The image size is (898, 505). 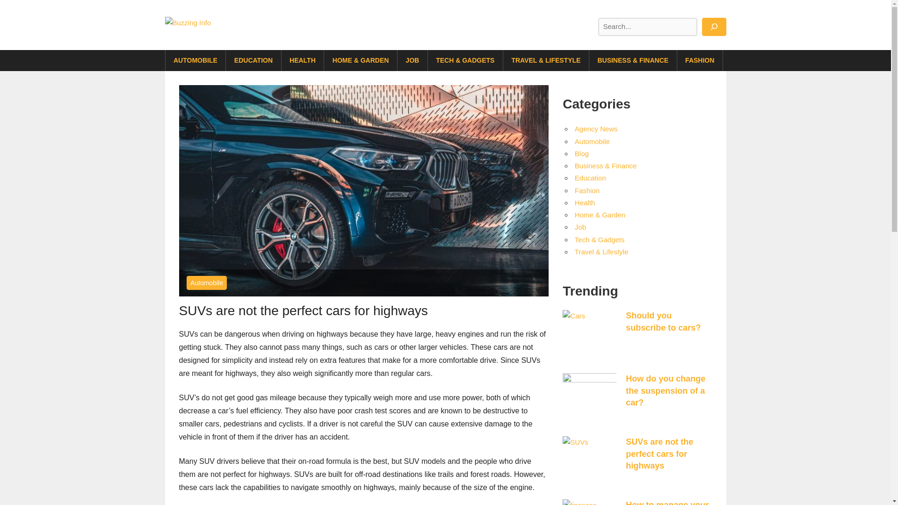 What do you see at coordinates (196, 61) in the screenshot?
I see `AUTOMOBILE` at bounding box center [196, 61].